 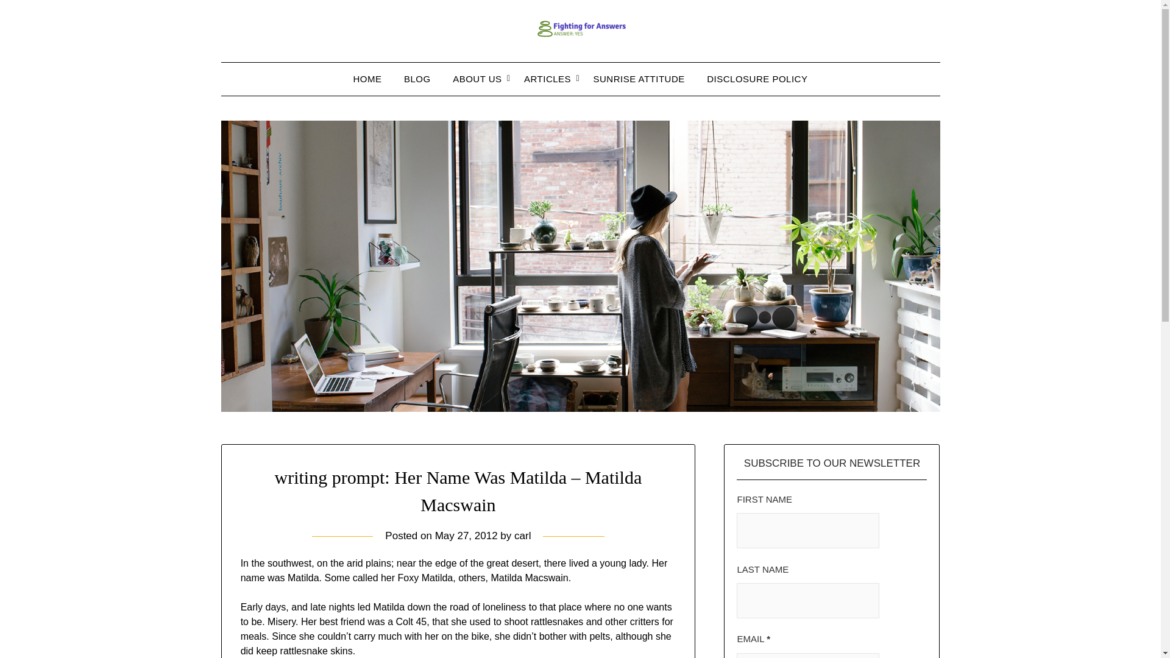 I want to click on carl, so click(x=523, y=536).